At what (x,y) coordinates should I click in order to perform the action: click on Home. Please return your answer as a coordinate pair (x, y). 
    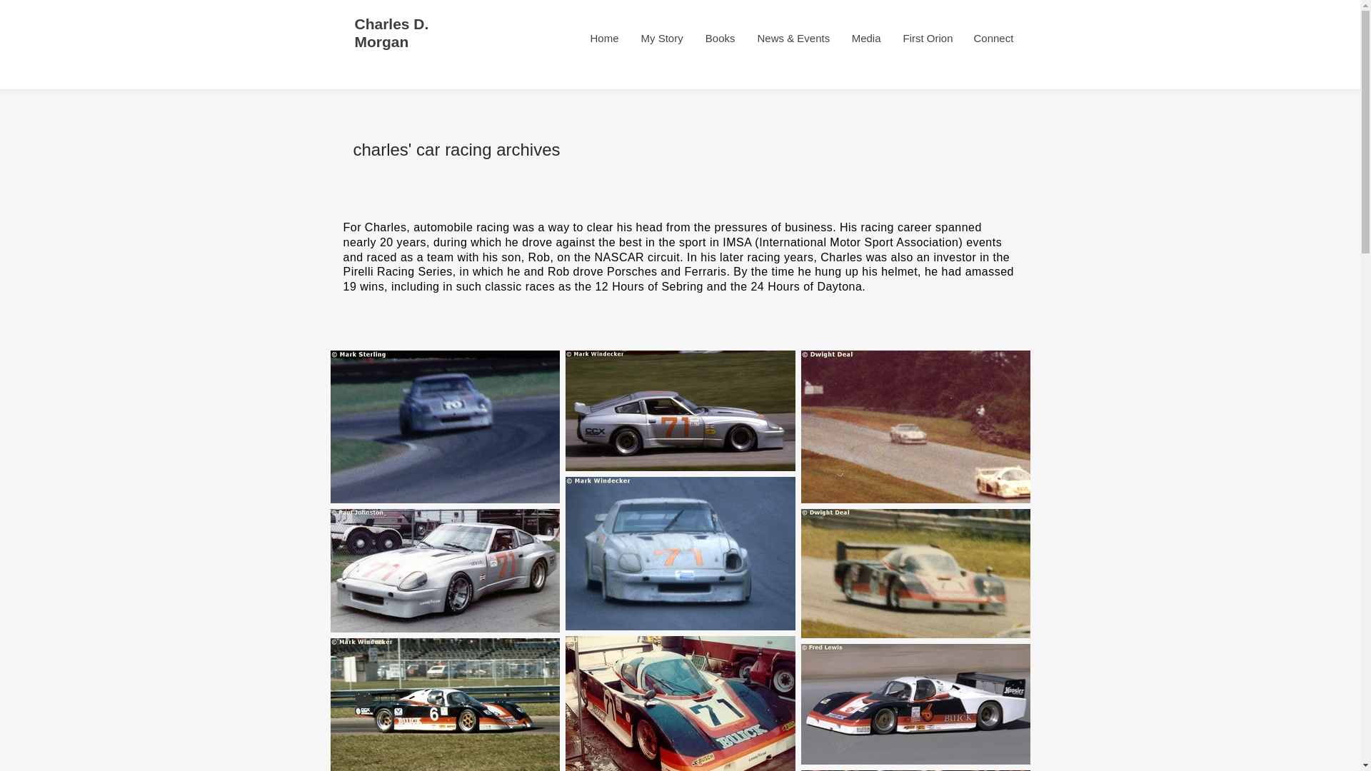
    Looking at the image, I should click on (604, 38).